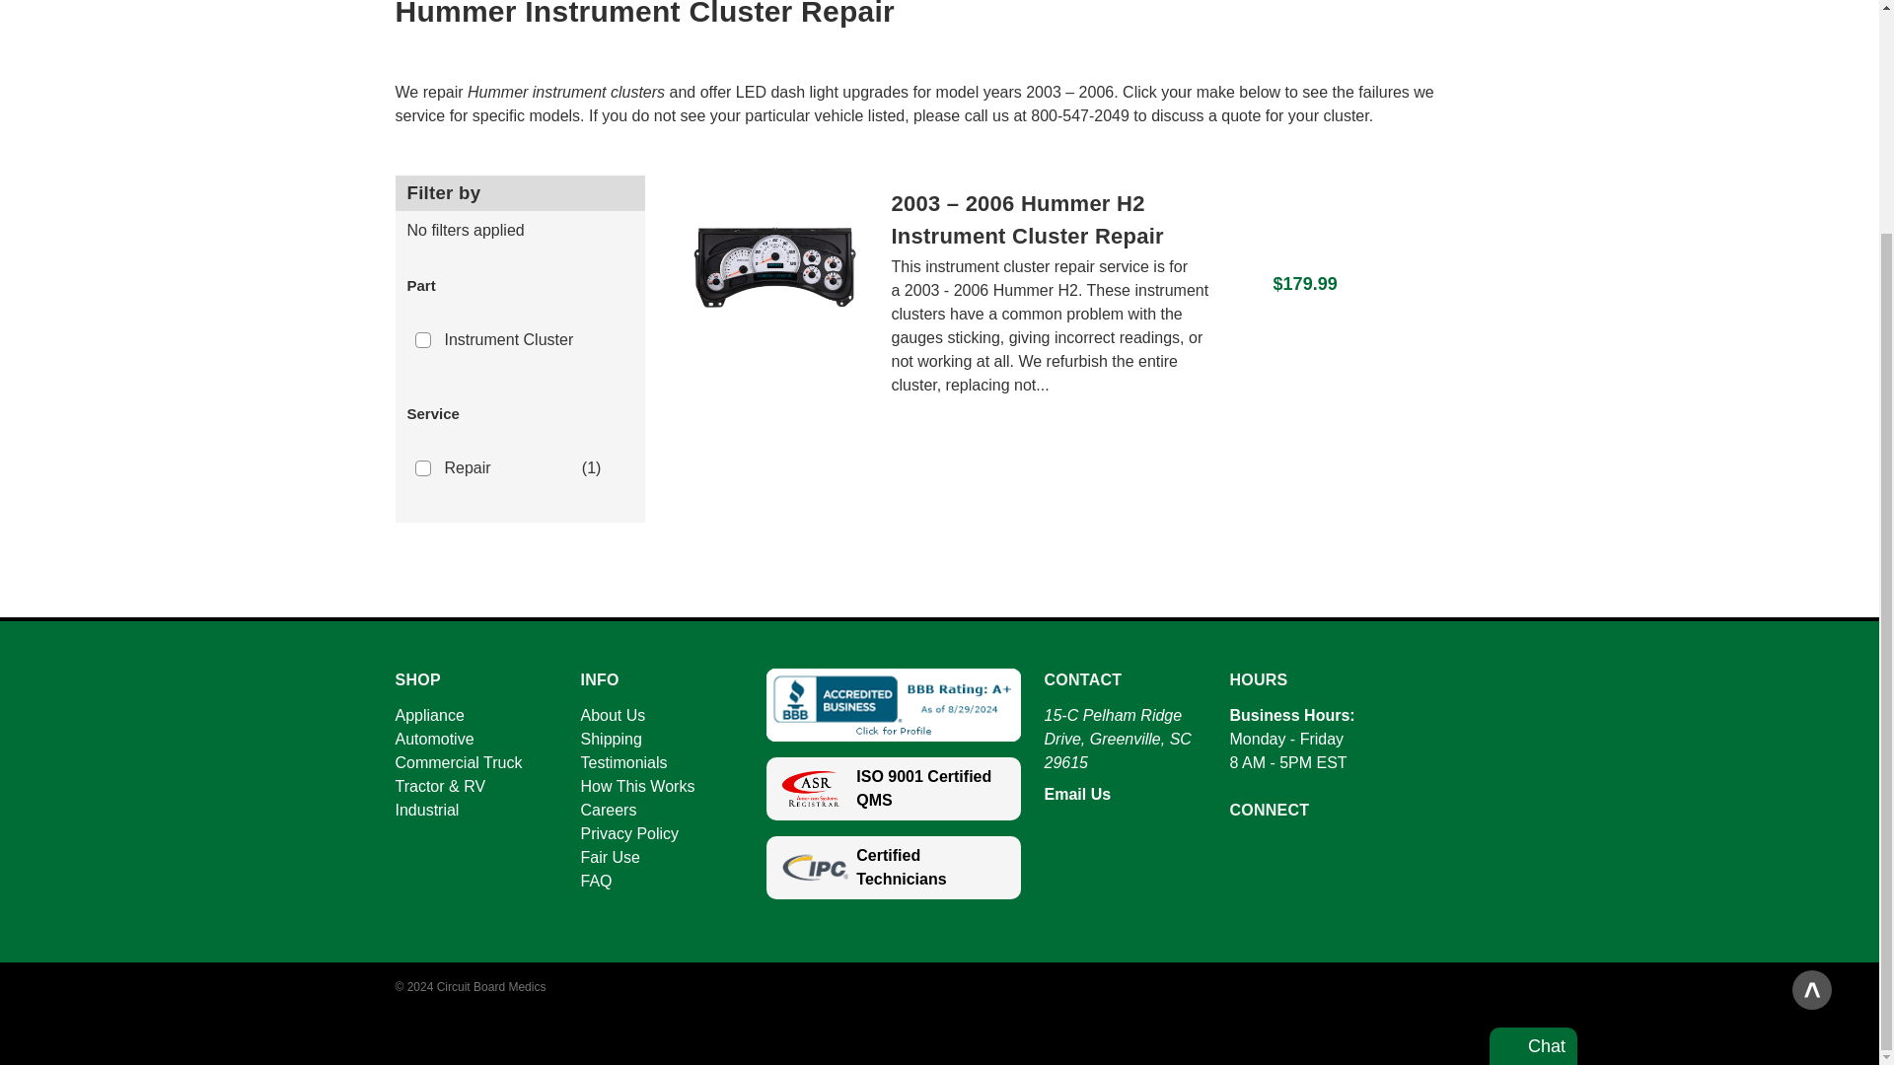 This screenshot has height=1065, width=1894. Describe the element at coordinates (1313, 858) in the screenshot. I see `Linkedin` at that location.